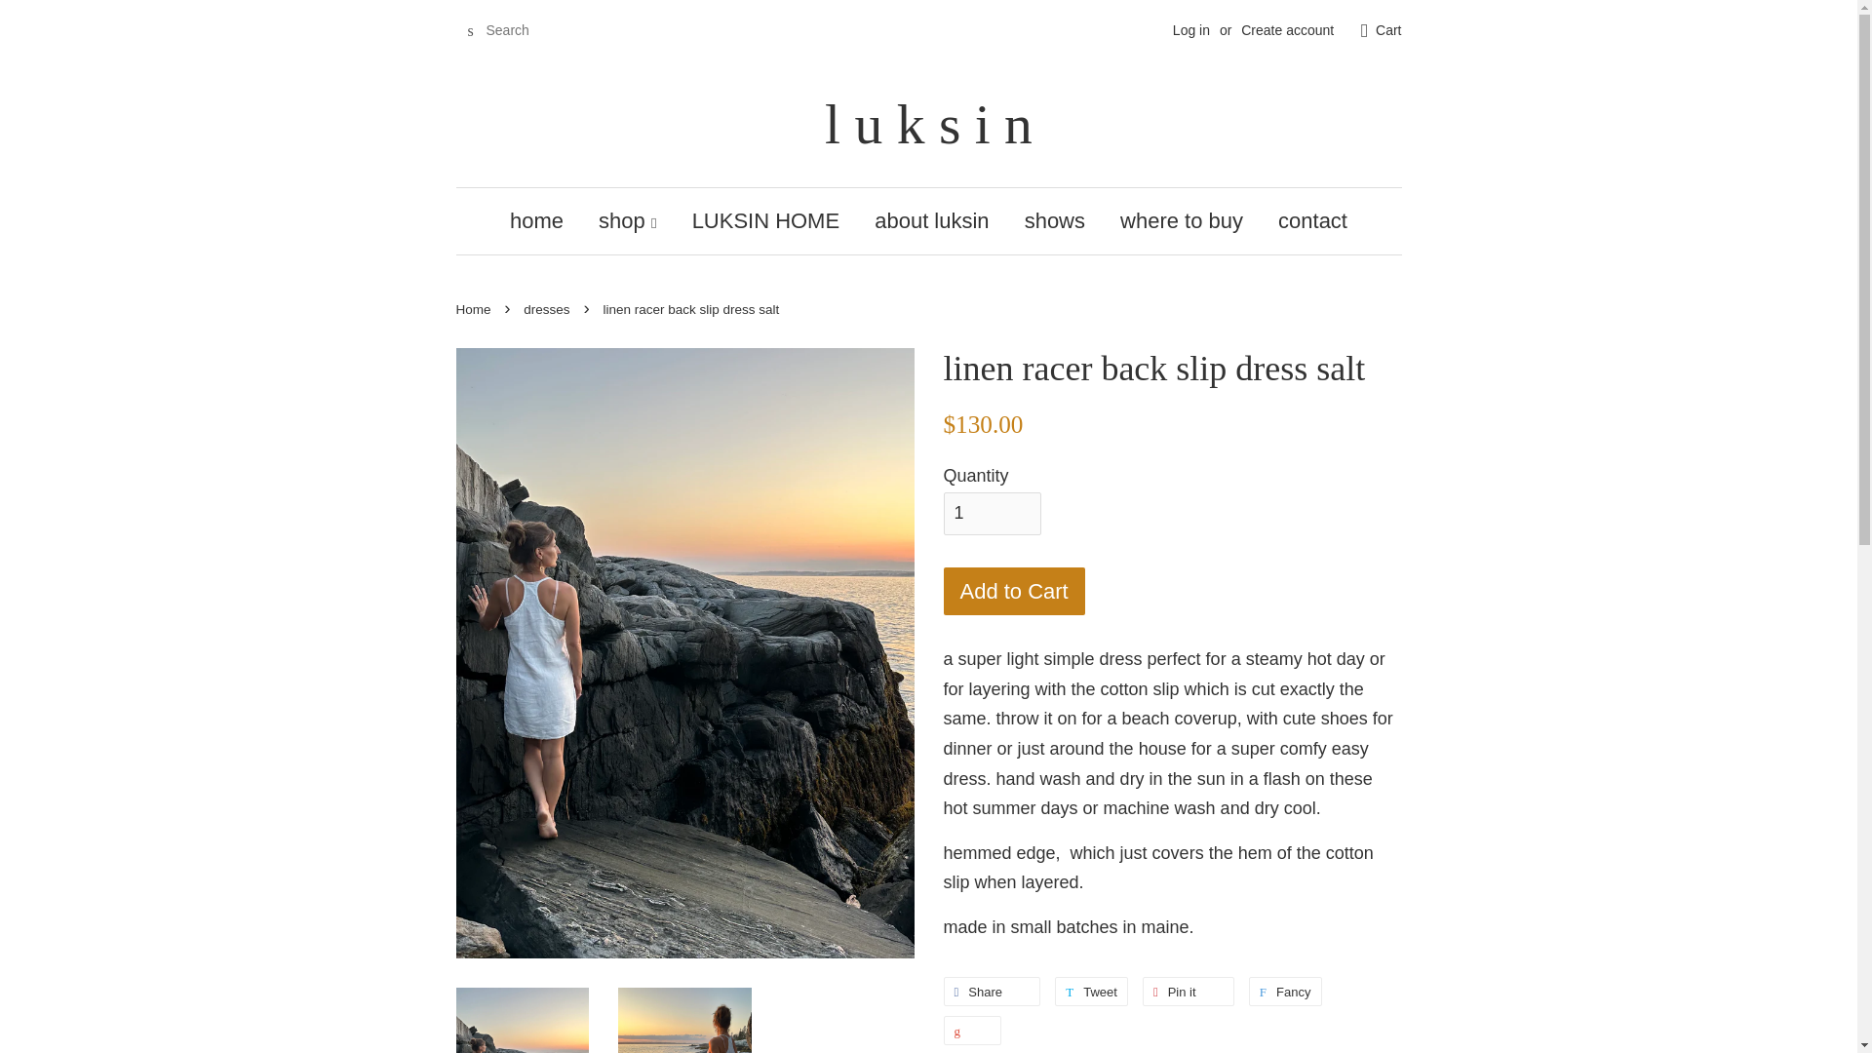 Image resolution: width=1872 pixels, height=1053 pixels. I want to click on Log in, so click(1191, 29).